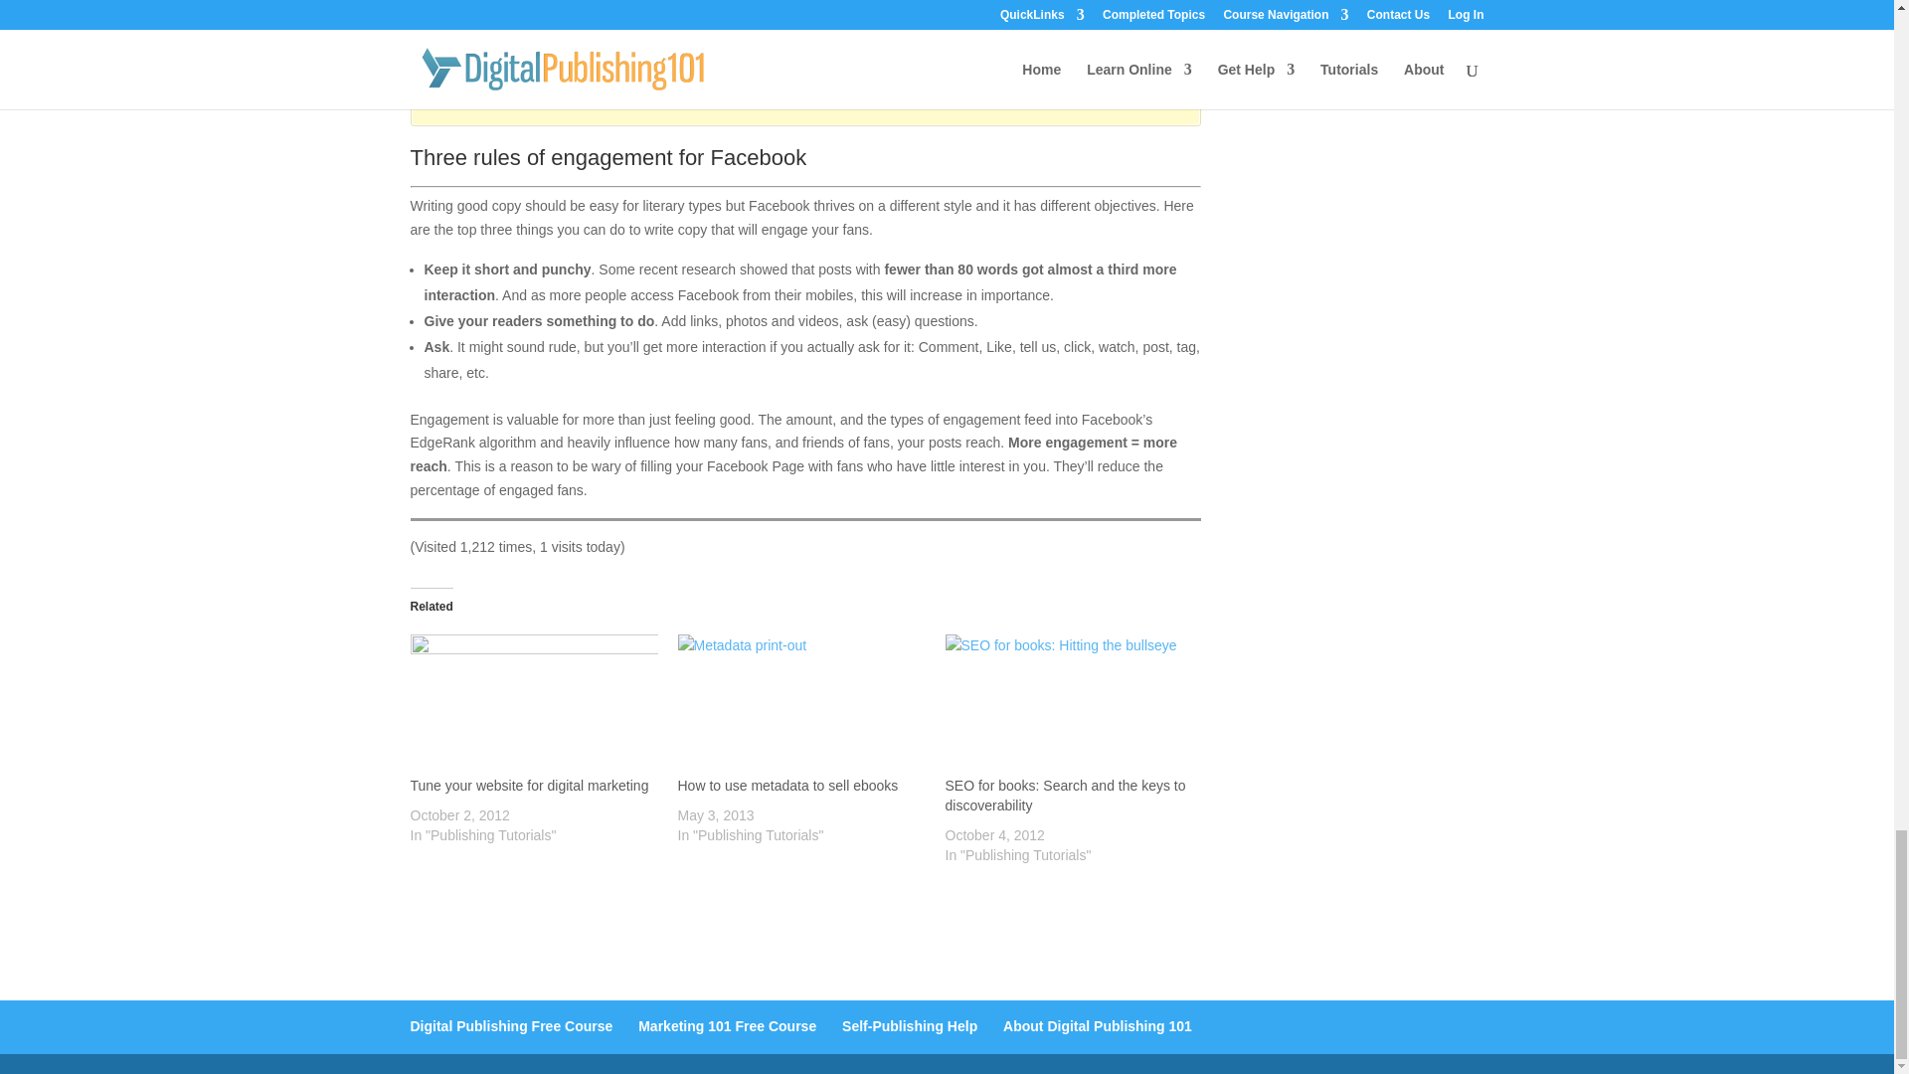 This screenshot has height=1074, width=1909. I want to click on How to use metadata to sell ebooks, so click(801, 704).